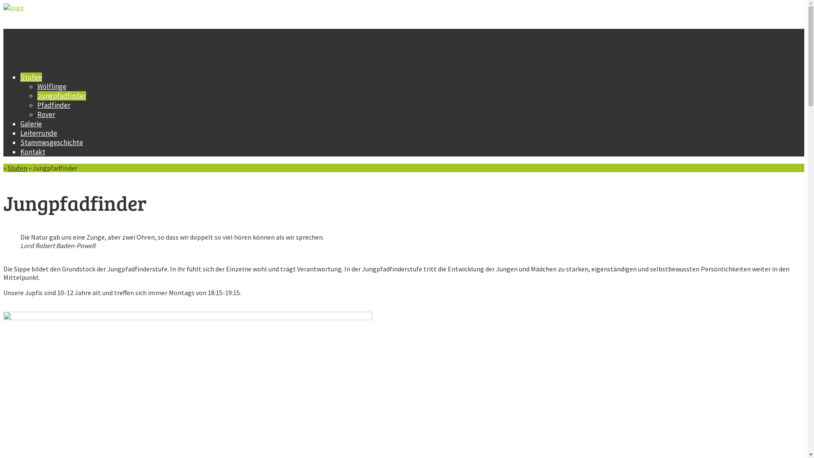 This screenshot has height=458, width=814. I want to click on Skip to content, so click(3, 72).